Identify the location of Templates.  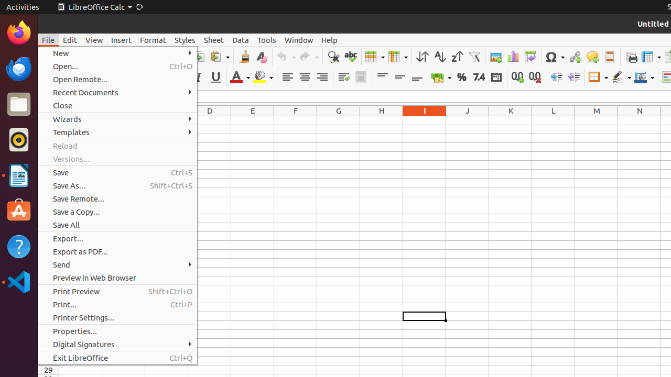
(117, 132).